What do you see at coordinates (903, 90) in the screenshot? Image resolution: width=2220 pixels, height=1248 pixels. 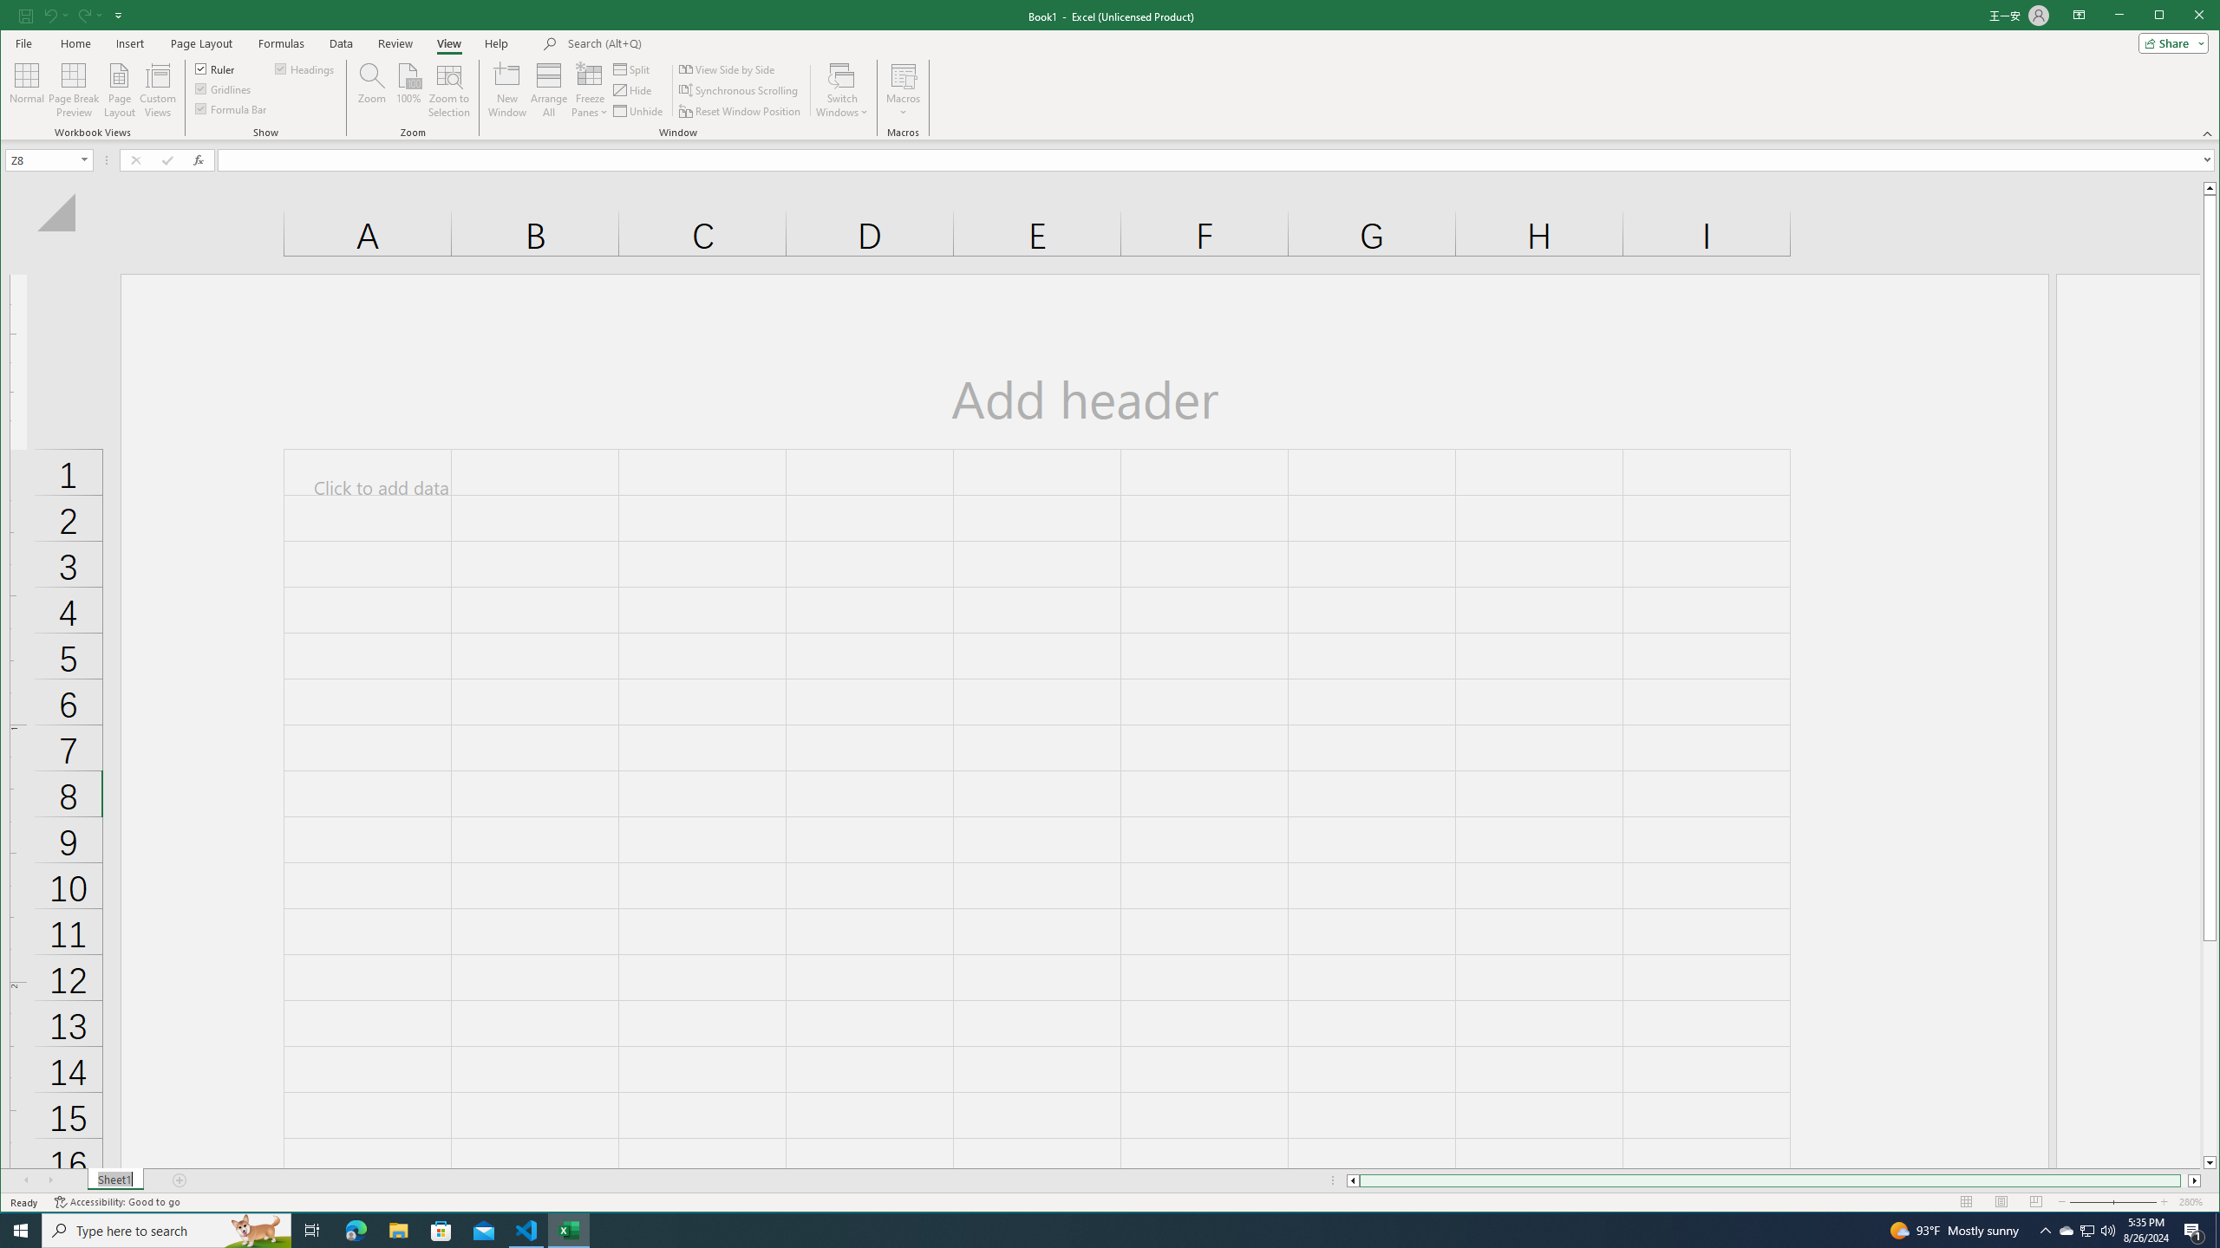 I see `Macros` at bounding box center [903, 90].